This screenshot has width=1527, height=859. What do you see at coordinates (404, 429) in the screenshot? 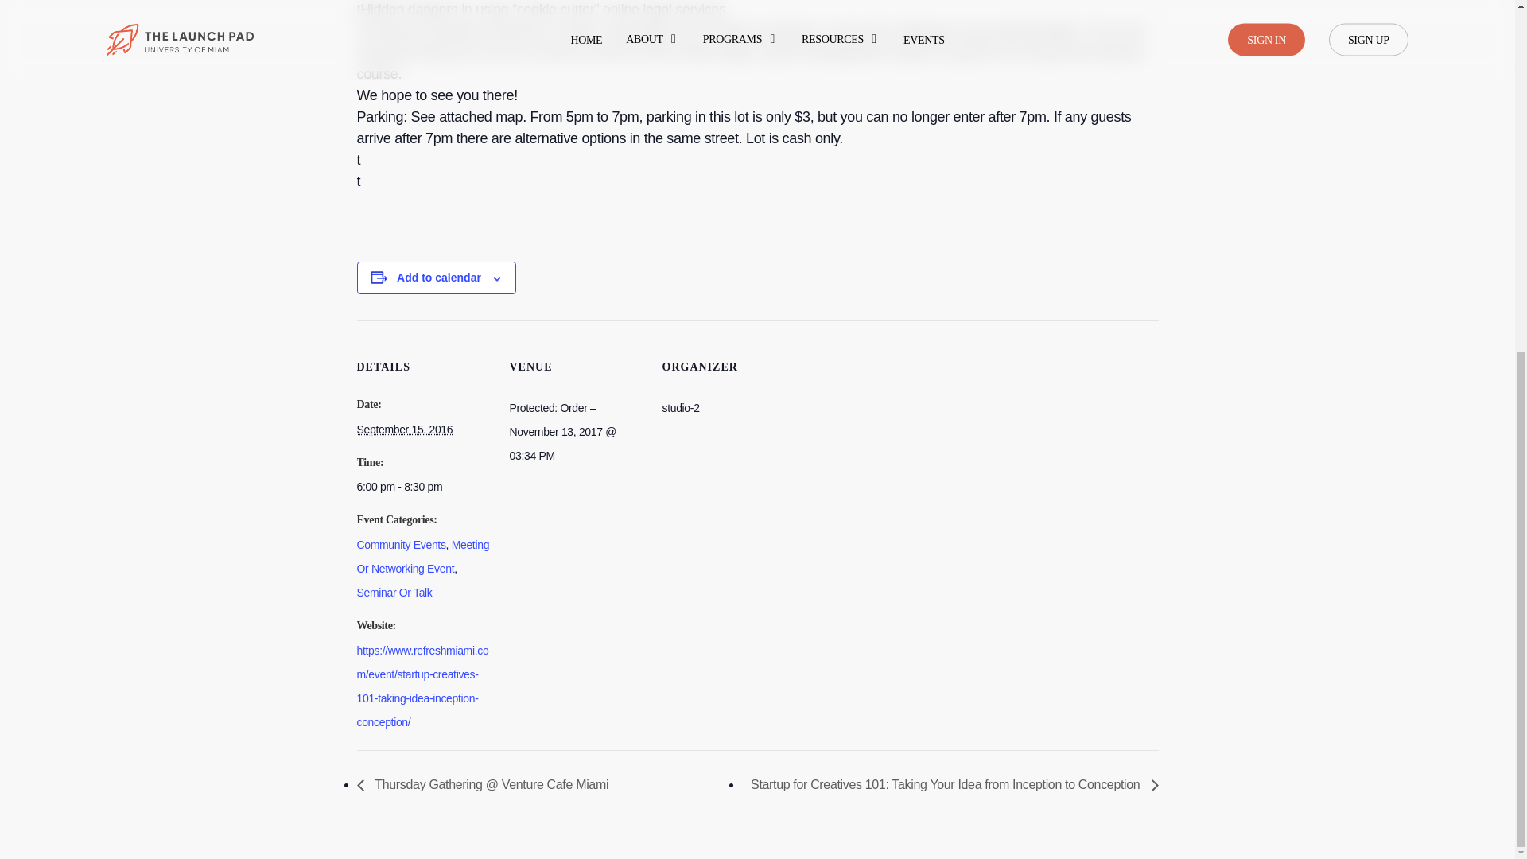
I see `2016-09-15` at bounding box center [404, 429].